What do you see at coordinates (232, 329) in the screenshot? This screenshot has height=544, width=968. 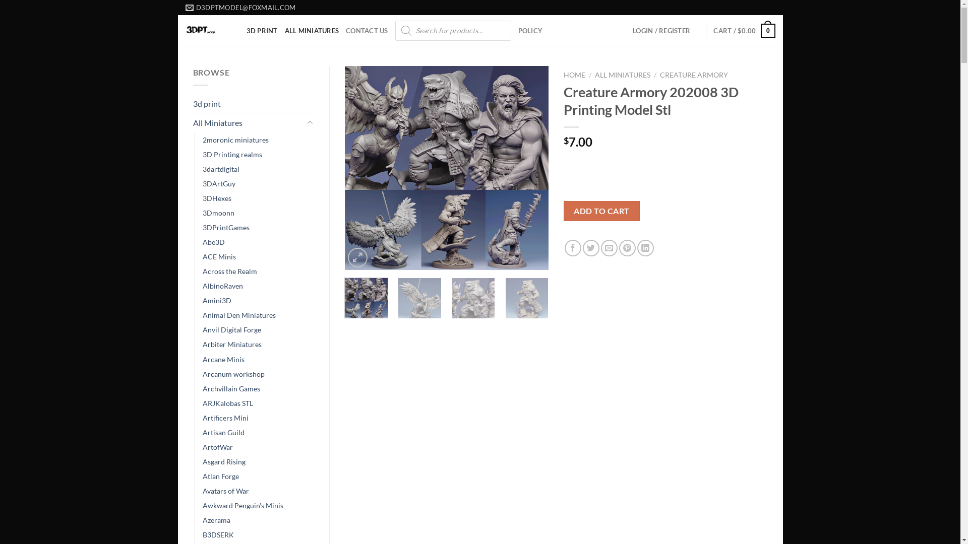 I see `Anvil Digital Forge` at bounding box center [232, 329].